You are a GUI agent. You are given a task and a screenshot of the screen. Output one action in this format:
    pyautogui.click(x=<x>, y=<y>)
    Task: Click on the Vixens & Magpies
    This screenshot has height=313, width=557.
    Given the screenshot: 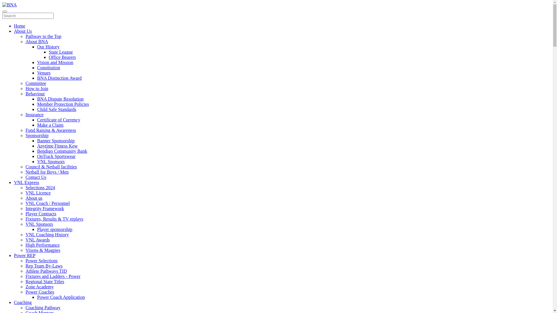 What is the action you would take?
    pyautogui.click(x=43, y=250)
    